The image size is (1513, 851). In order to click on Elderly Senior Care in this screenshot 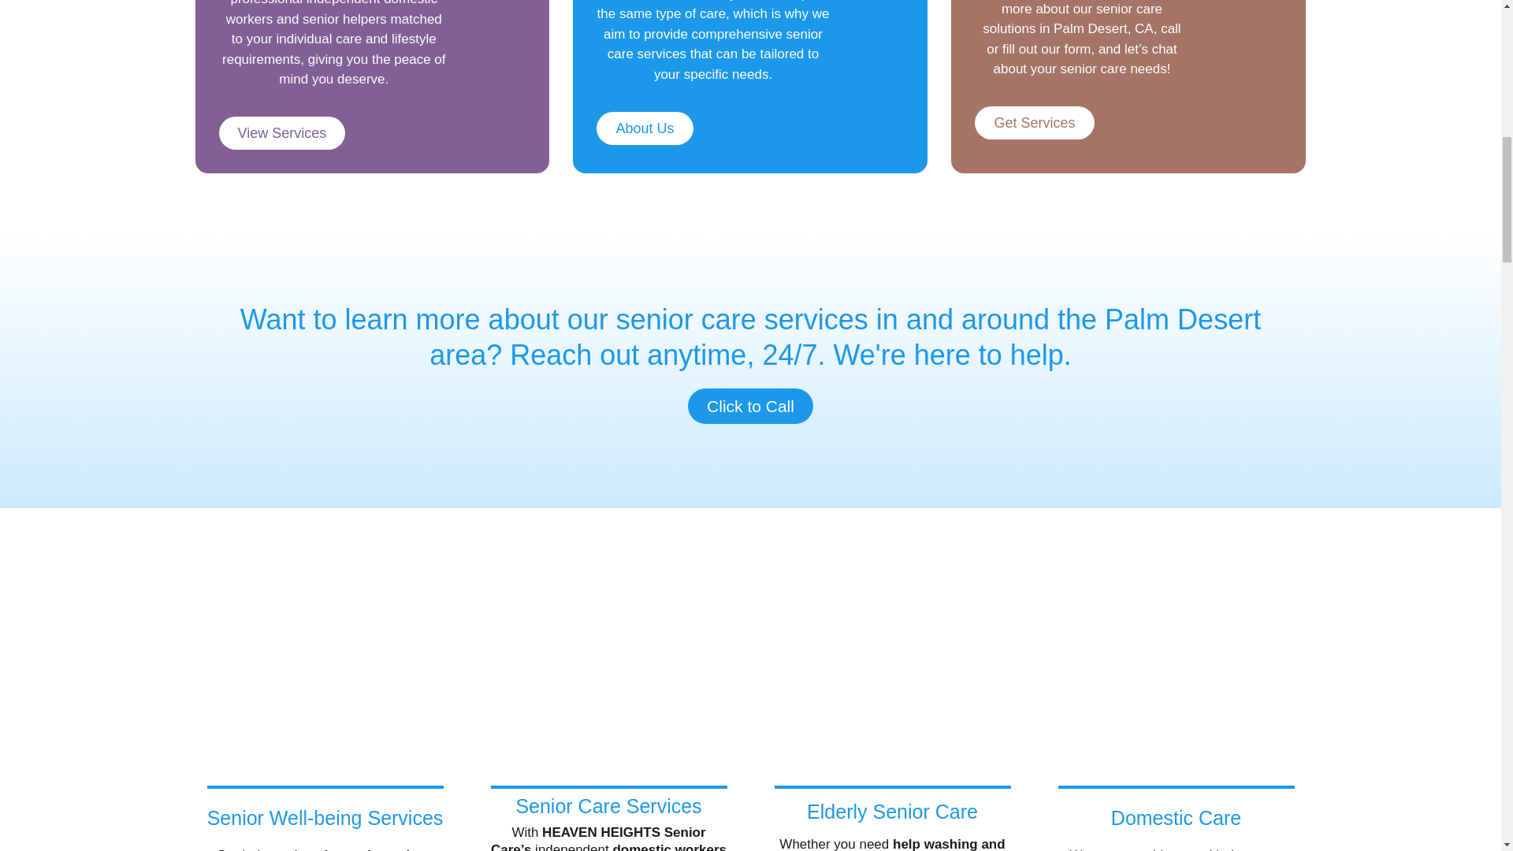, I will do `click(892, 812)`.